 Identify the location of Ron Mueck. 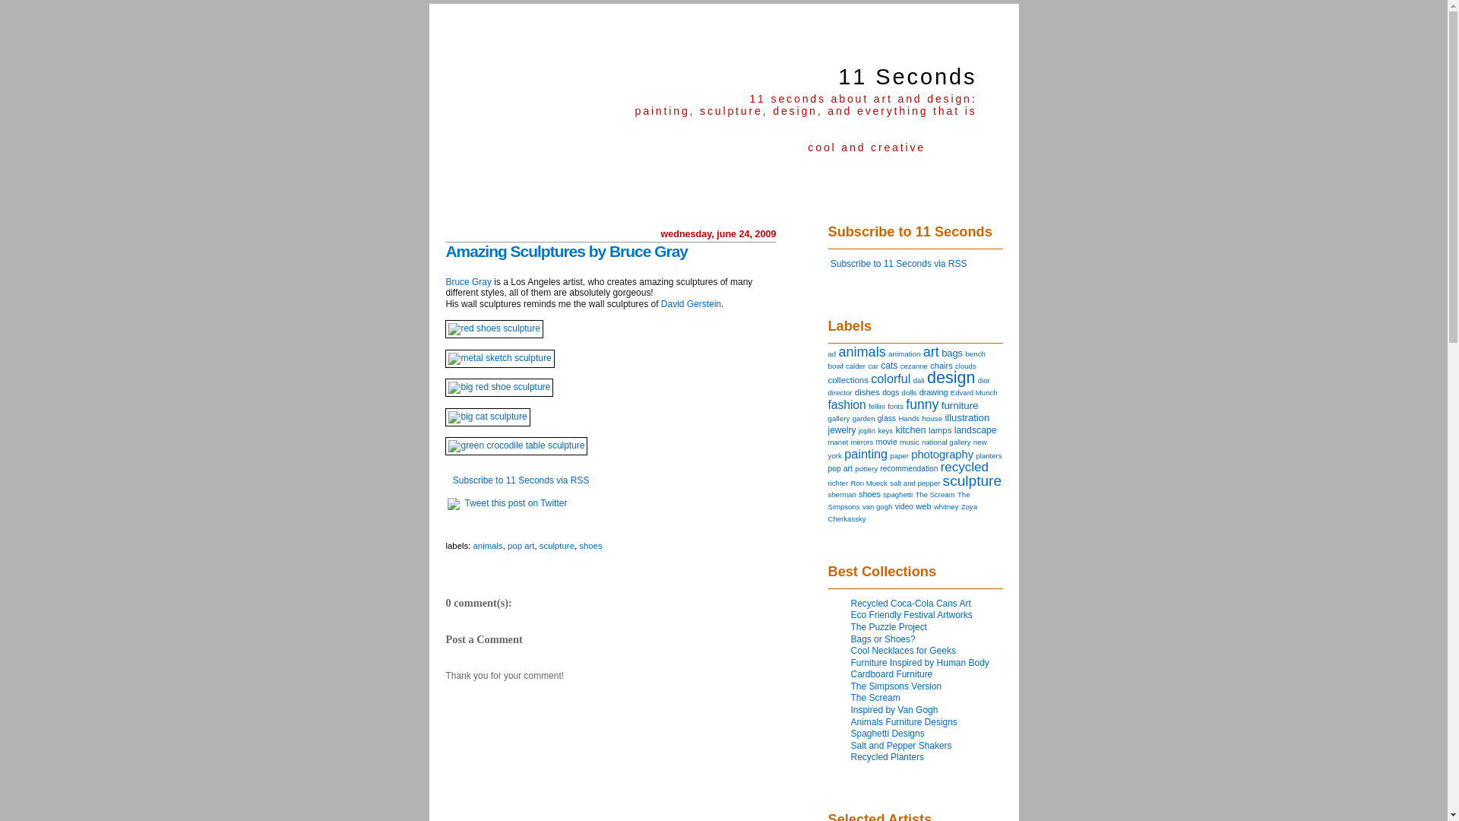
(869, 483).